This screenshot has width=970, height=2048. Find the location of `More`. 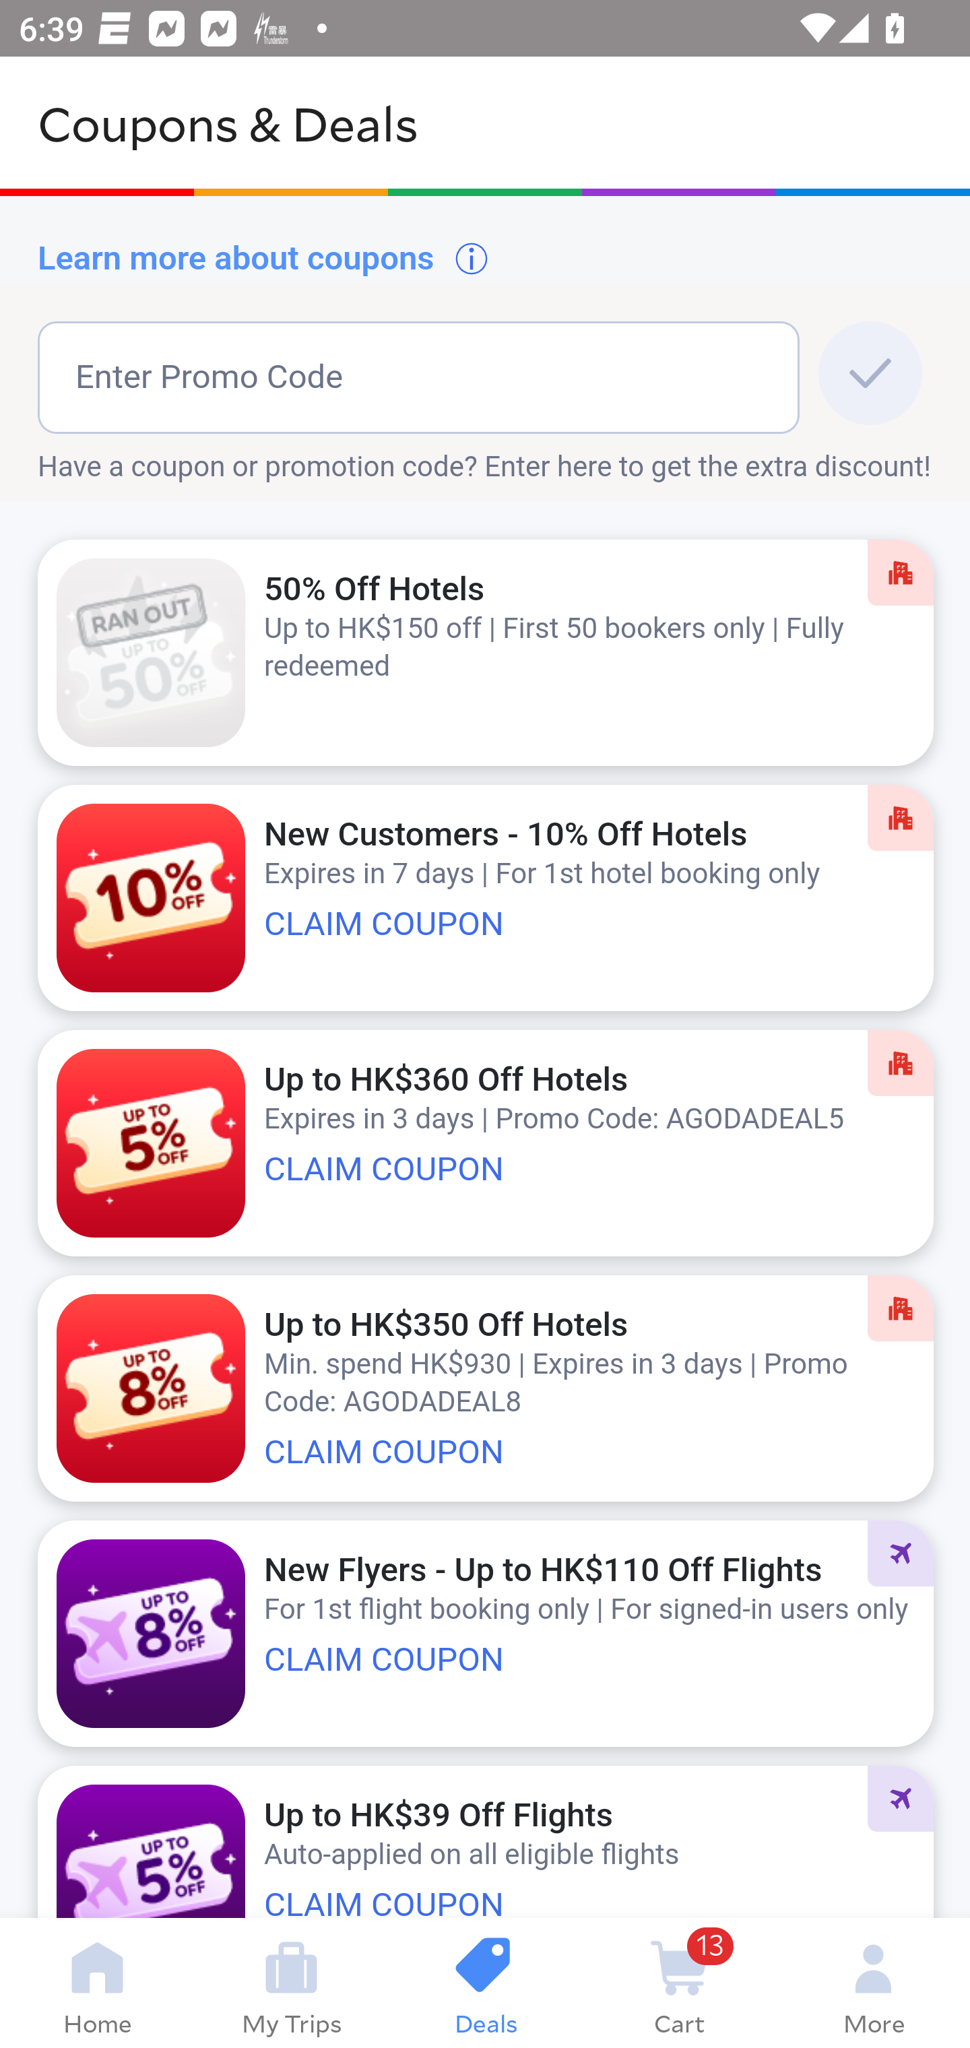

More is located at coordinates (873, 1983).